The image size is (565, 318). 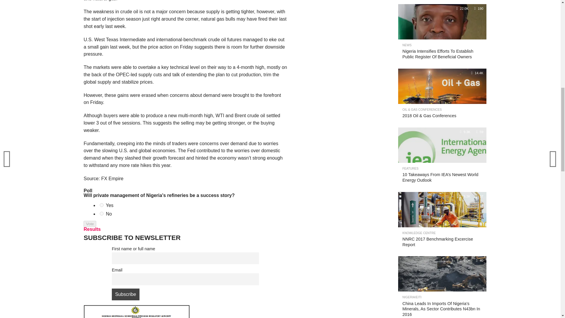 I want to click on NMDRPA, so click(x=137, y=312).